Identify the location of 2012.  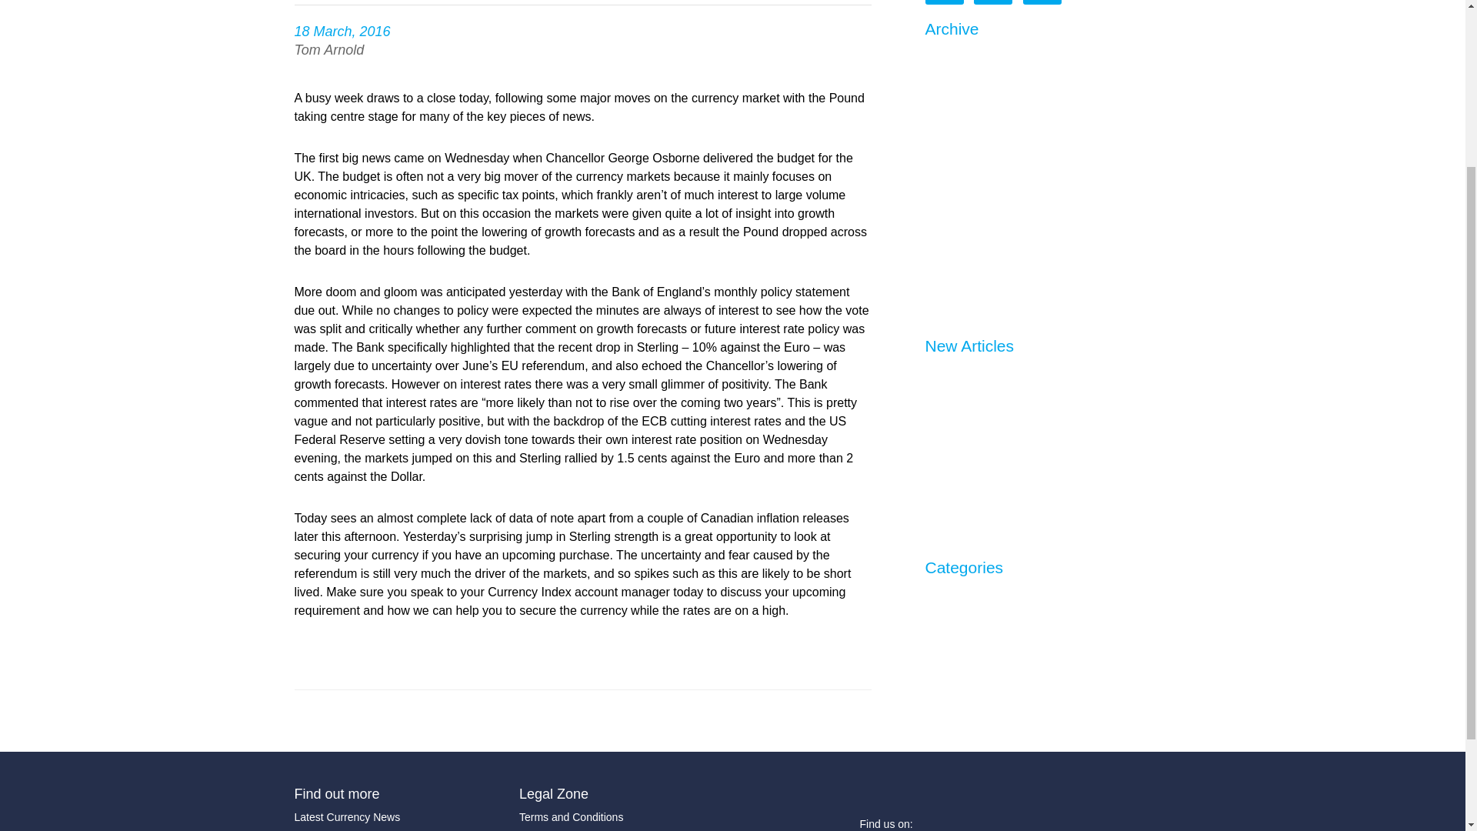
(939, 286).